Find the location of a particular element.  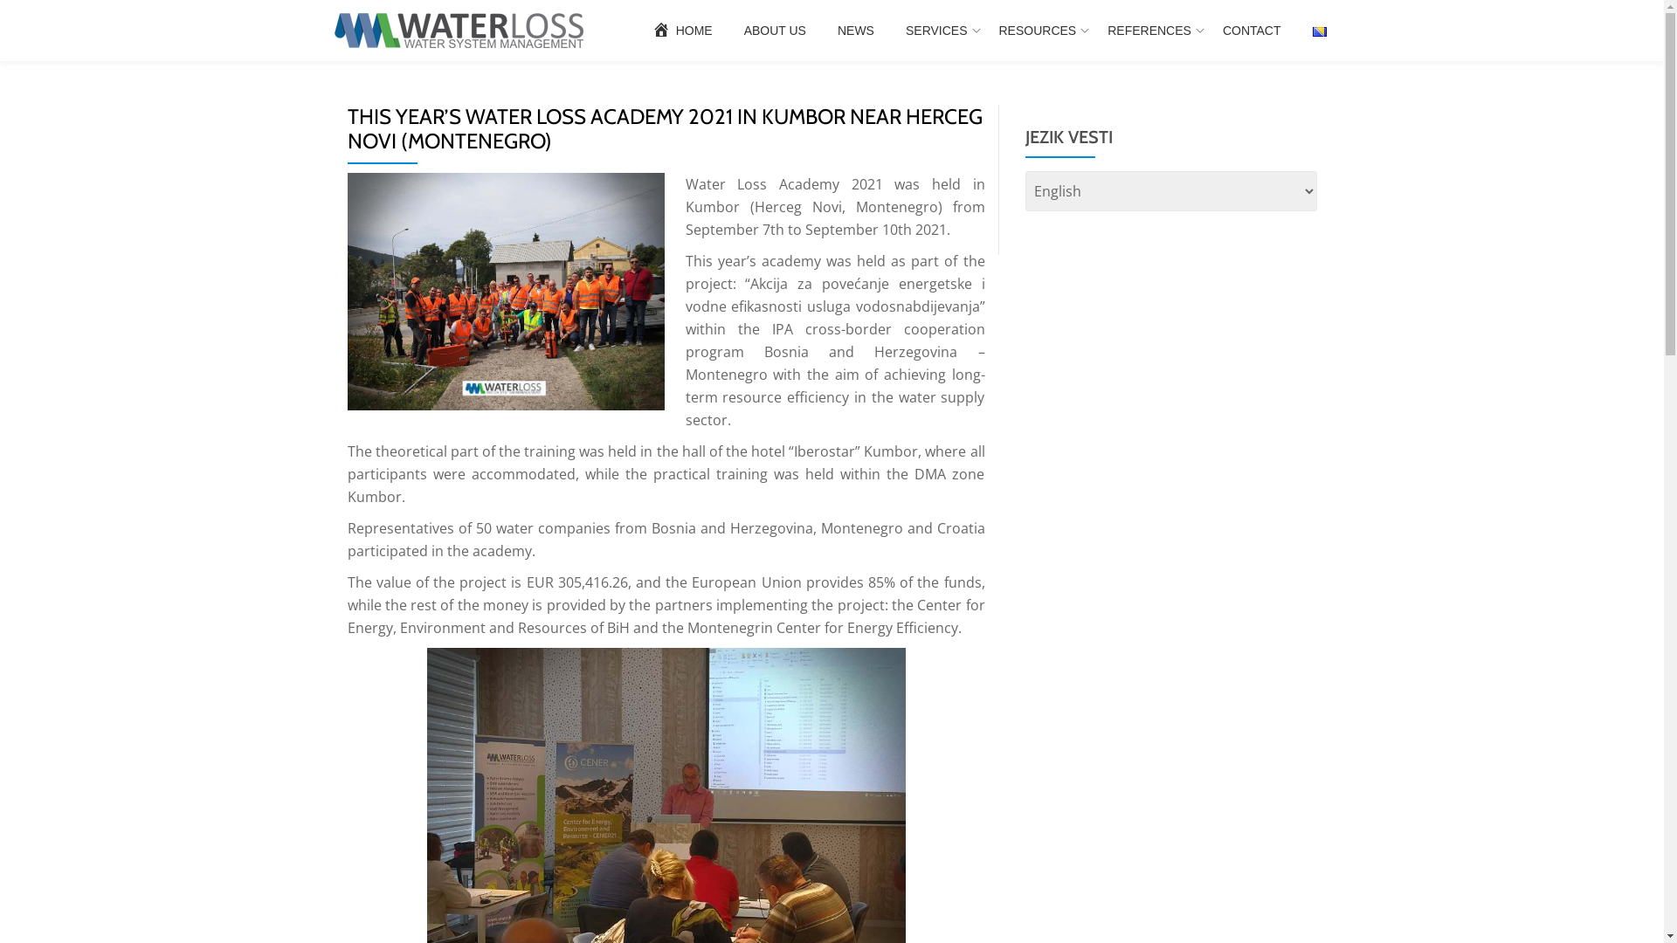

CONTACT is located at coordinates (1253, 31).